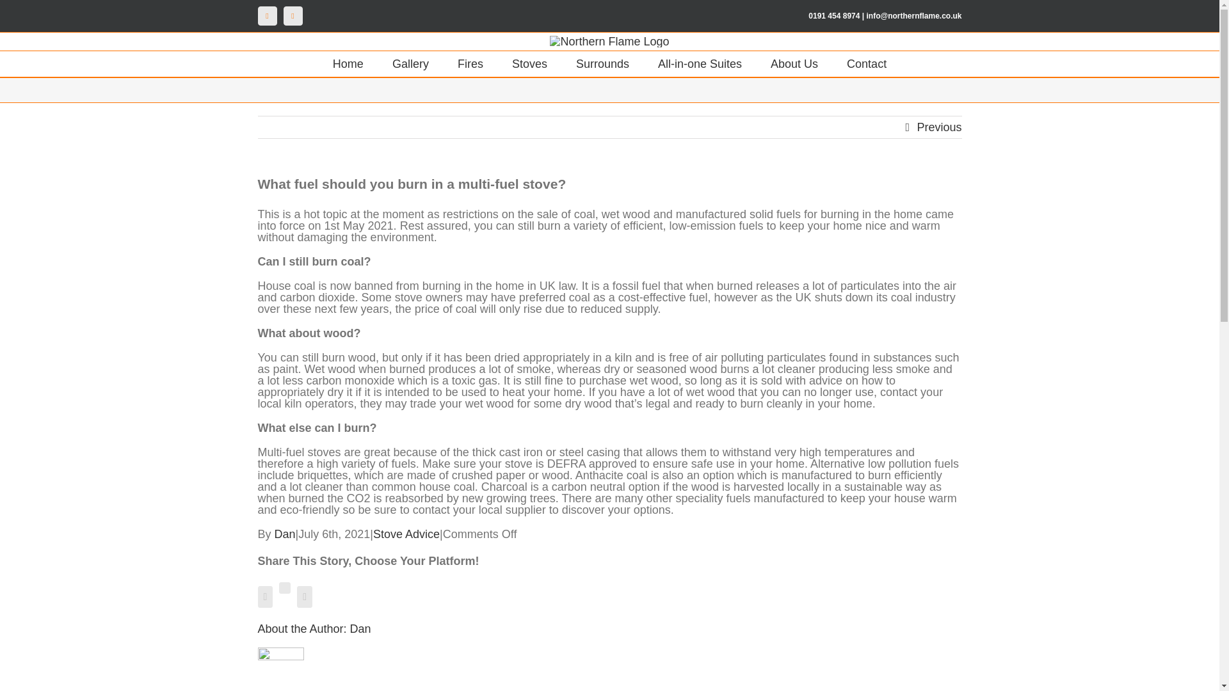 This screenshot has height=691, width=1229. What do you see at coordinates (700, 63) in the screenshot?
I see `All-in-one Suites` at bounding box center [700, 63].